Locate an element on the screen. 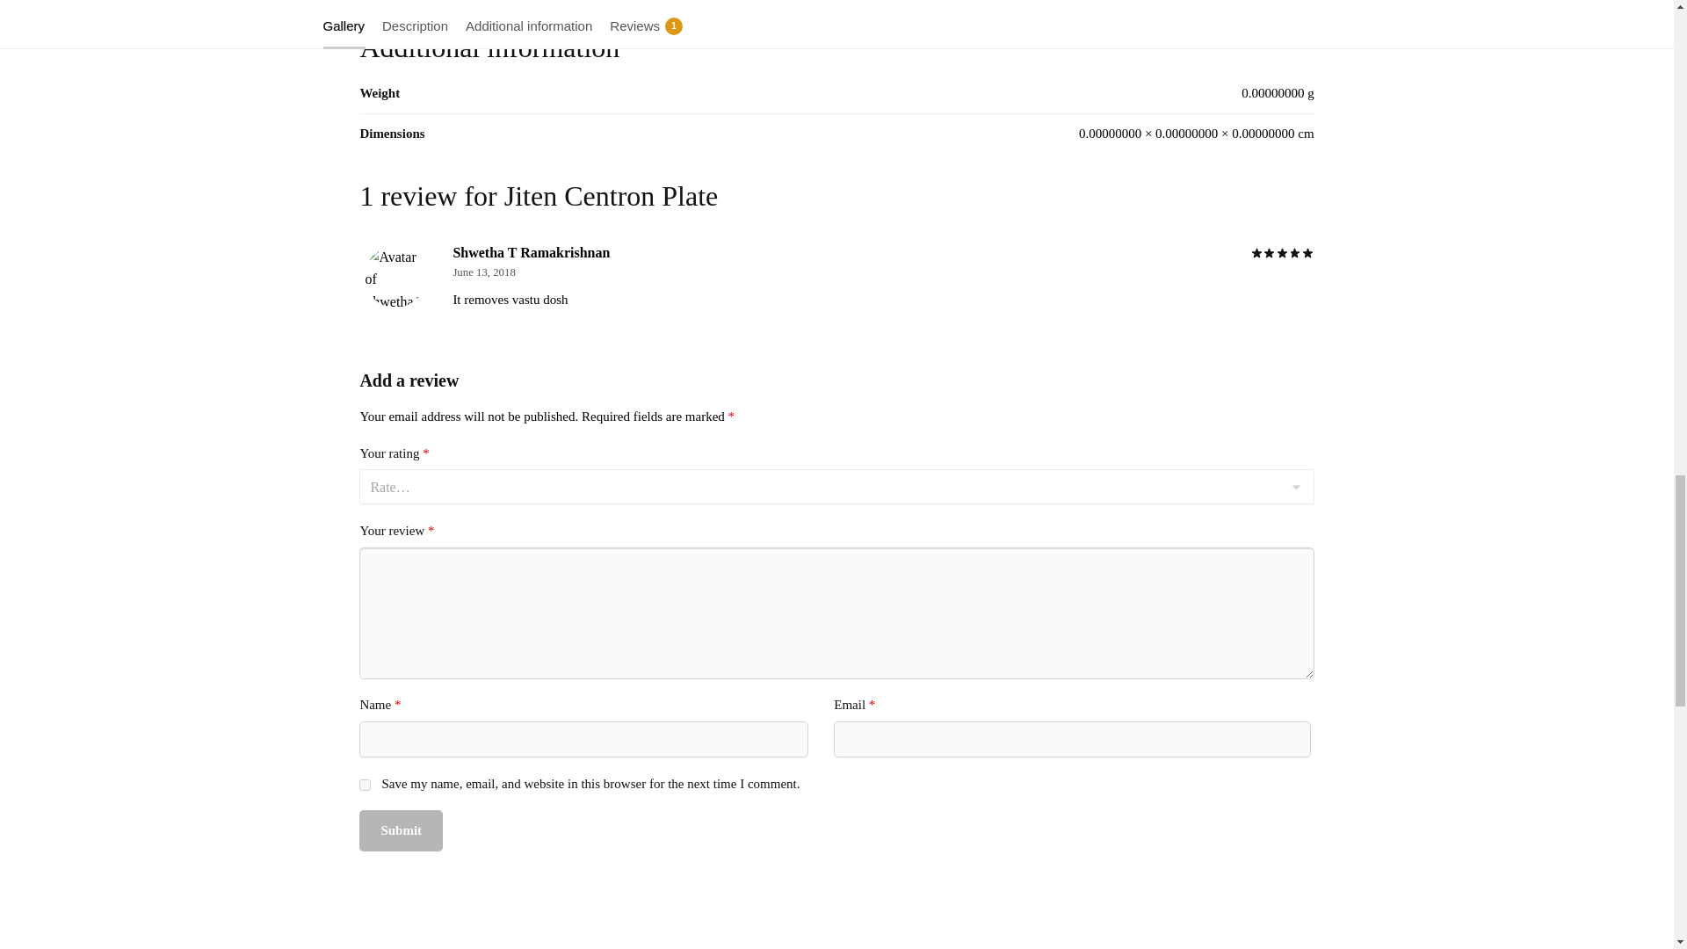 The image size is (1687, 949). yes is located at coordinates (365, 784).